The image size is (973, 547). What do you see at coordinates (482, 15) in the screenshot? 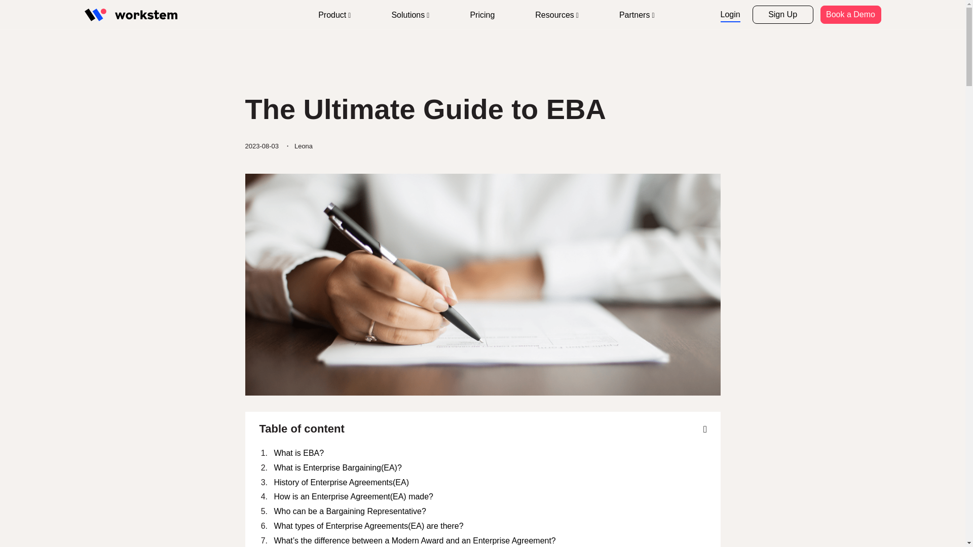
I see `Pricing` at bounding box center [482, 15].